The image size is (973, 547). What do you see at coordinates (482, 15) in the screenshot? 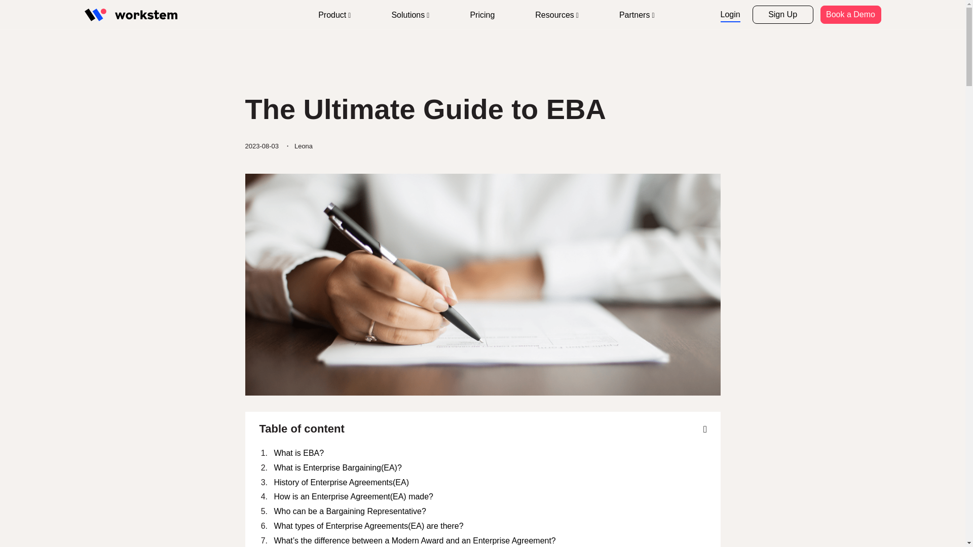
I see `Pricing` at bounding box center [482, 15].